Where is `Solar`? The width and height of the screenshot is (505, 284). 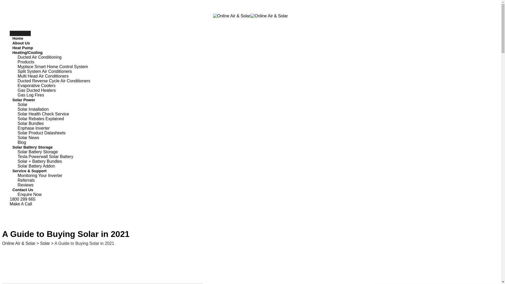 Solar is located at coordinates (45, 244).